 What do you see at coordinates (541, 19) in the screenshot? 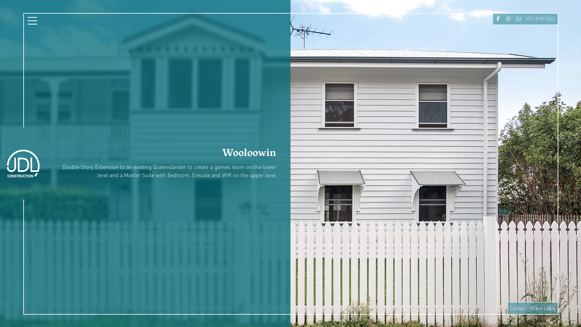
I see `(07) 3189 3261` at bounding box center [541, 19].